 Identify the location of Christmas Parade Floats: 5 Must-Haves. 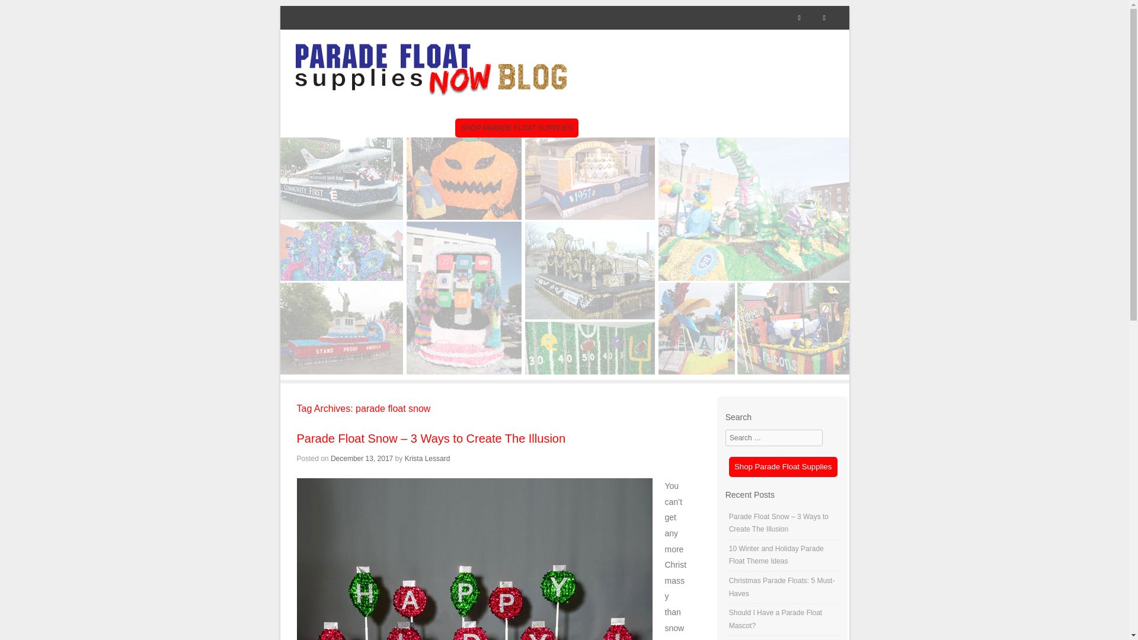
(782, 587).